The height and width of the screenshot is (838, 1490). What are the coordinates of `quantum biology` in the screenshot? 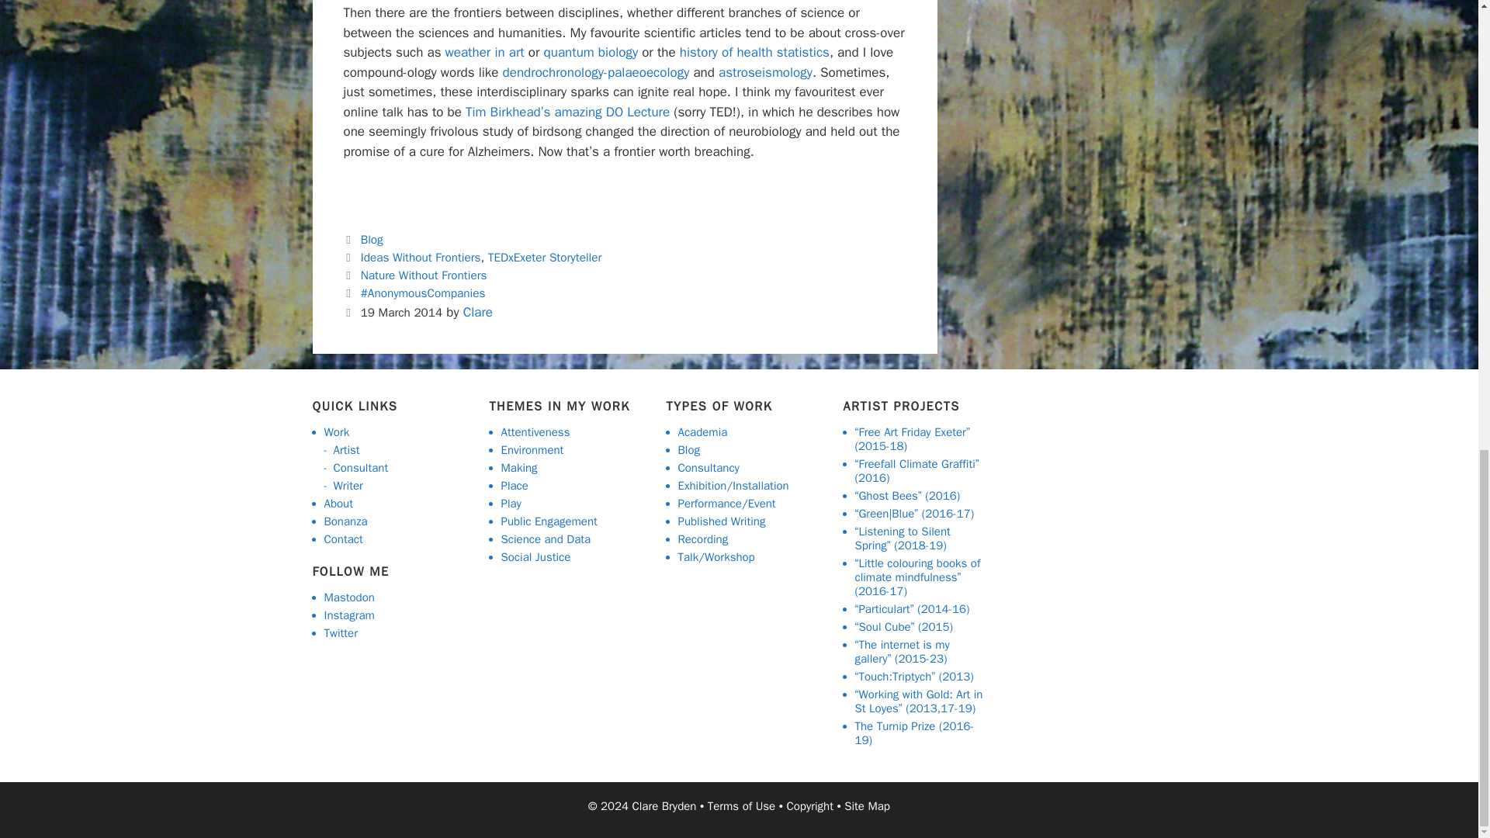 It's located at (591, 52).